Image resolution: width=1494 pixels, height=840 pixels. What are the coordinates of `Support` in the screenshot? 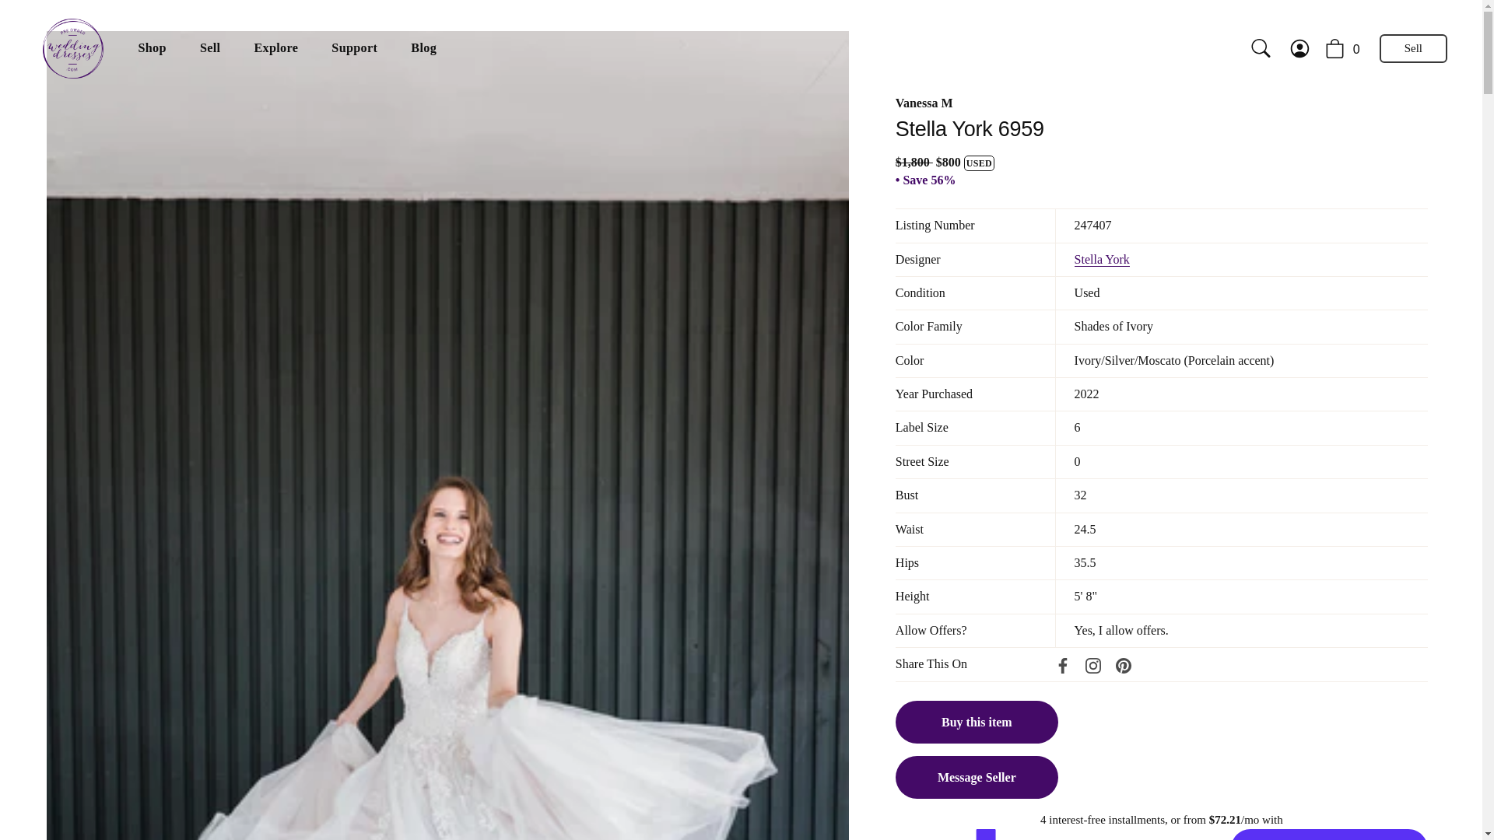 It's located at (355, 49).